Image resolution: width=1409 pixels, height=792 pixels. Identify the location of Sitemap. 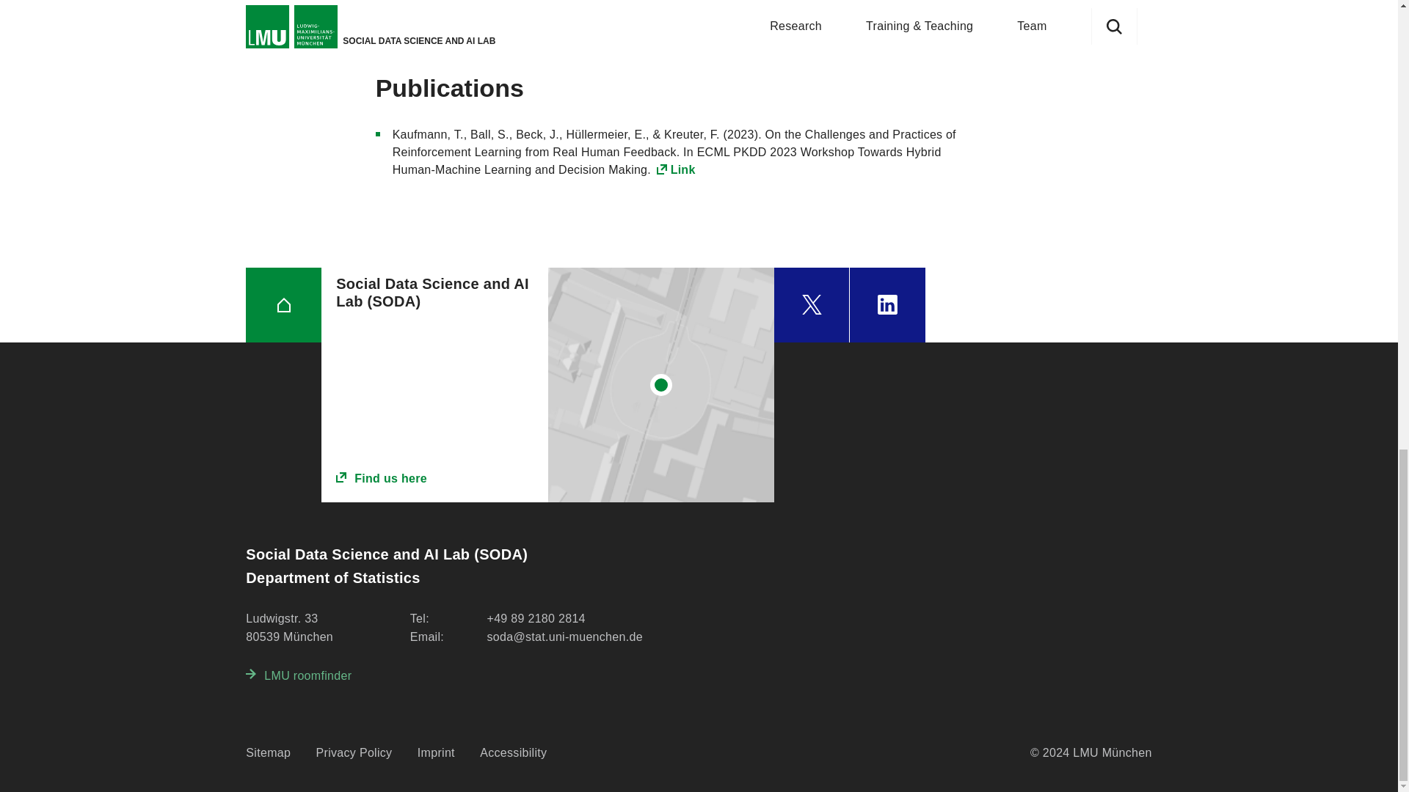
(267, 753).